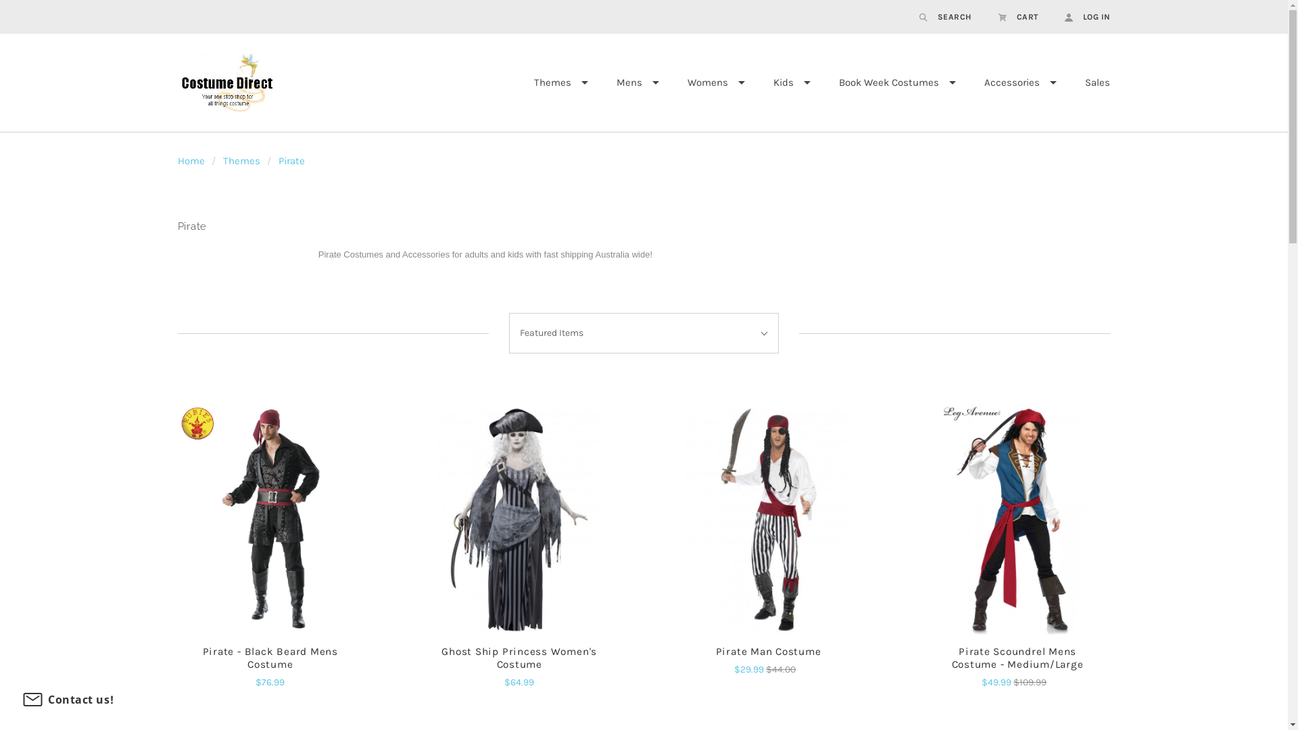  I want to click on Ghost Ship Princess Women's Costume, so click(519, 519).